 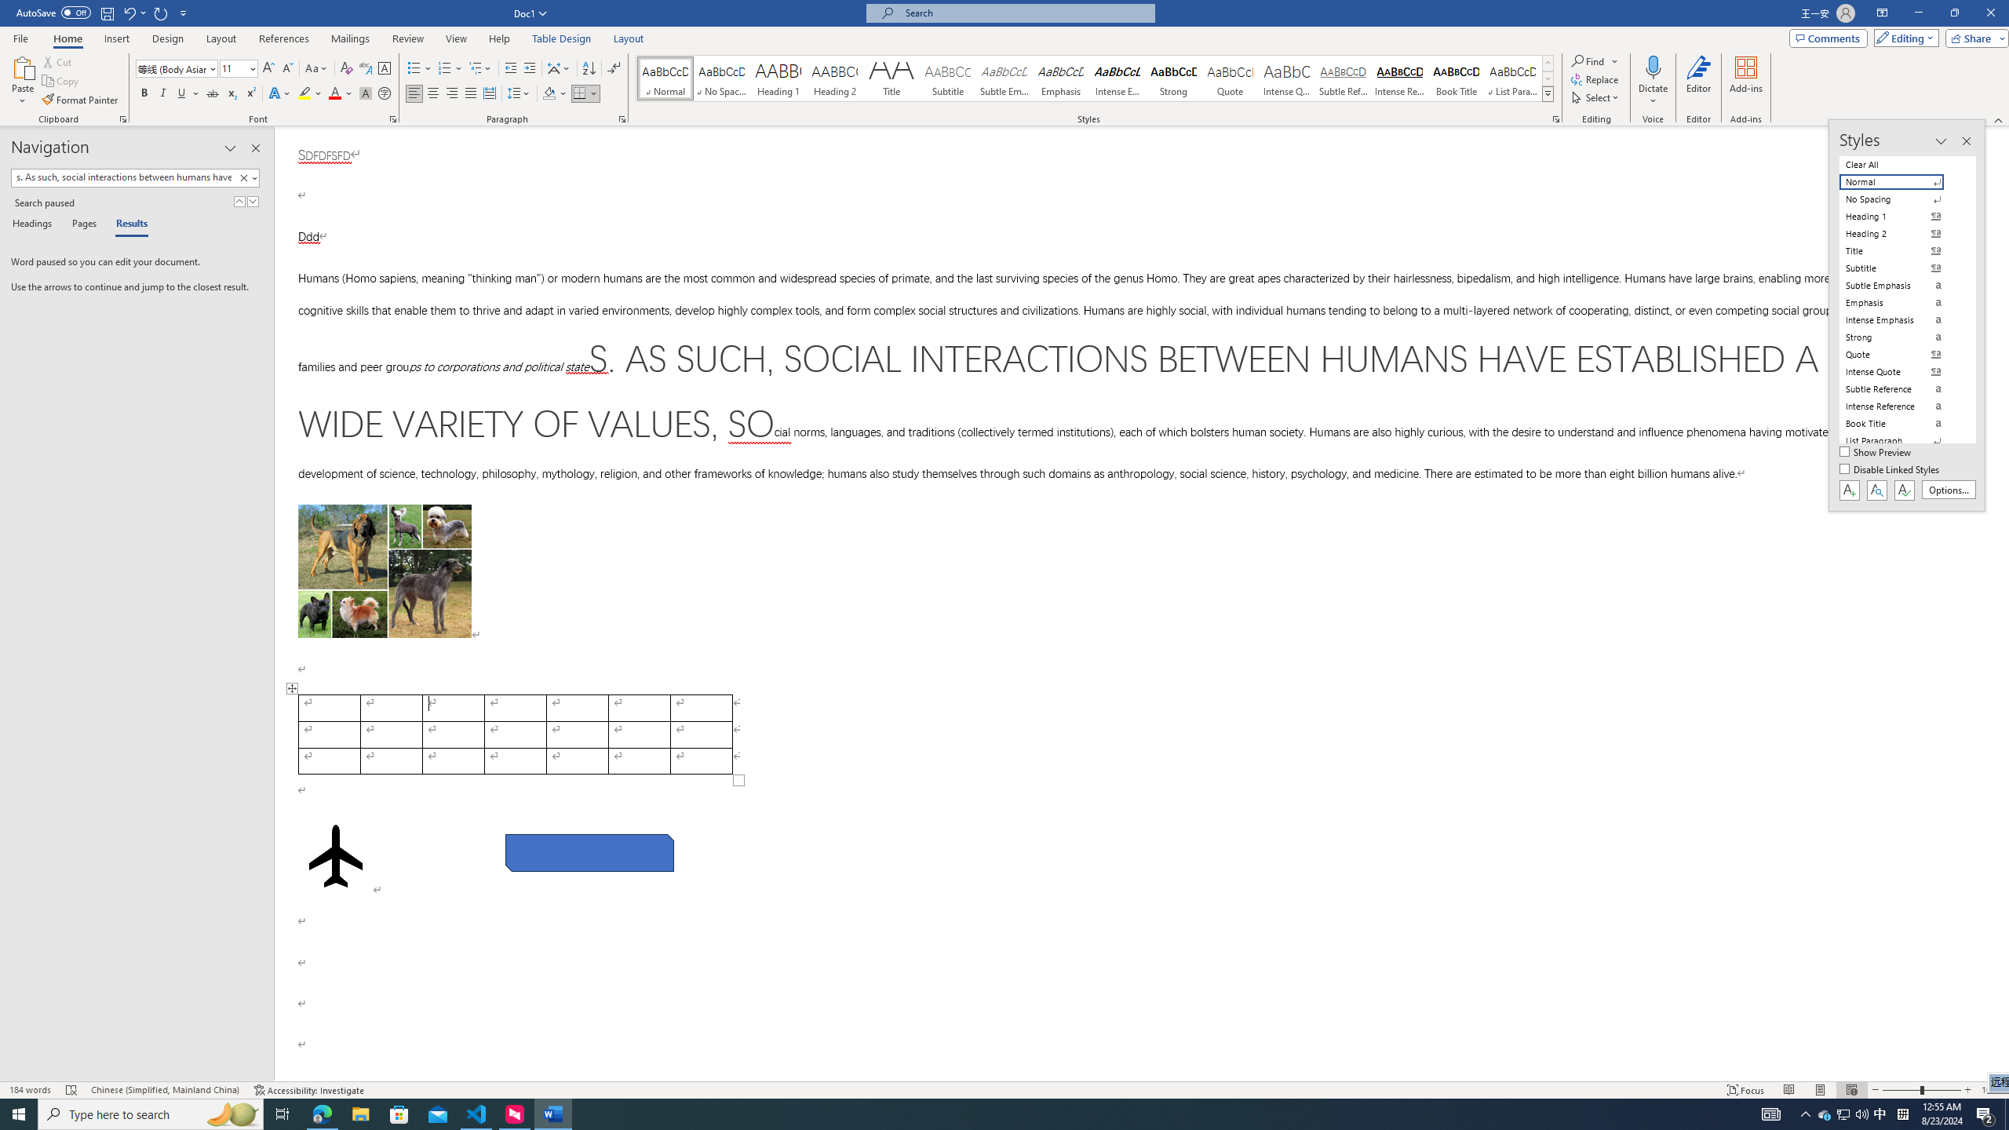 What do you see at coordinates (82, 224) in the screenshot?
I see `Pages` at bounding box center [82, 224].